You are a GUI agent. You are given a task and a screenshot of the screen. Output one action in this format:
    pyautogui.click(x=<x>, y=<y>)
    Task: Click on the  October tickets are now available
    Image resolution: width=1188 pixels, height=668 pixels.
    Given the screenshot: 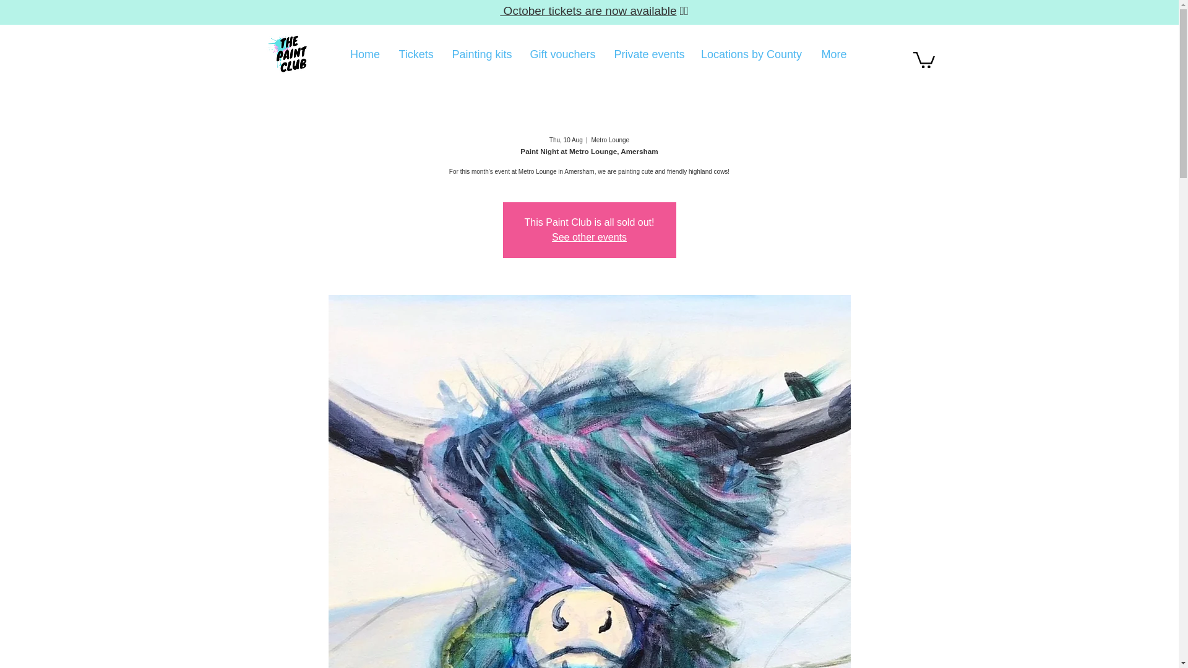 What is the action you would take?
    pyautogui.click(x=588, y=11)
    